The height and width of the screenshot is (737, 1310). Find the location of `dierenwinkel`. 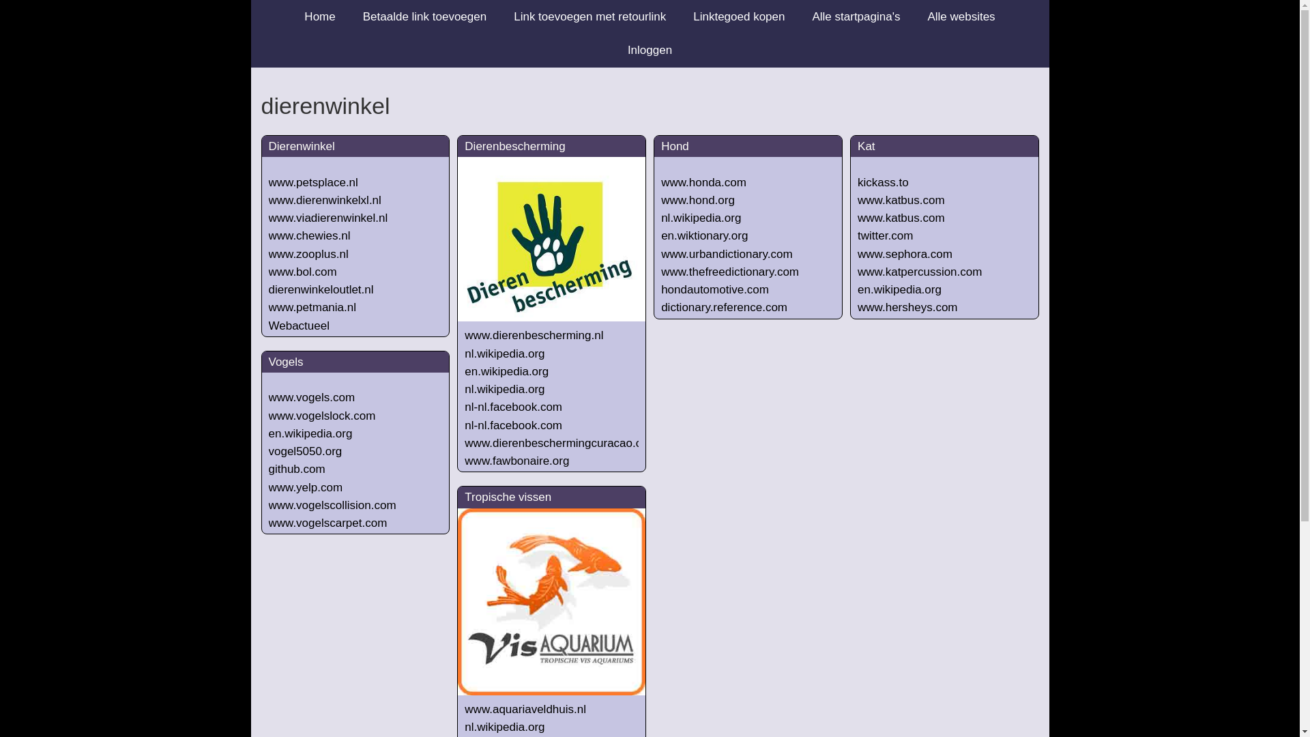

dierenwinkel is located at coordinates (650, 106).